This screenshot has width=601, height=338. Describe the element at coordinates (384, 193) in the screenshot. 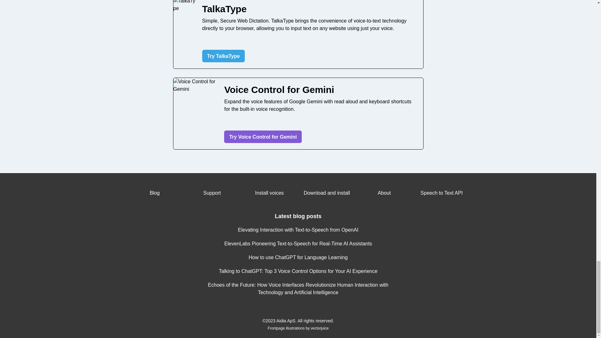

I see `About` at that location.